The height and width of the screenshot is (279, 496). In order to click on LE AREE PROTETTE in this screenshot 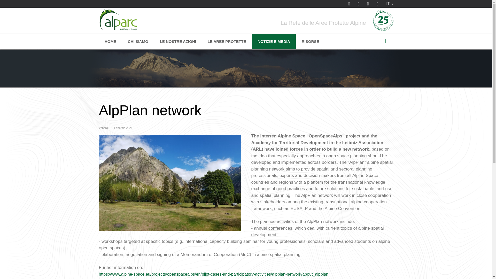, I will do `click(227, 41)`.